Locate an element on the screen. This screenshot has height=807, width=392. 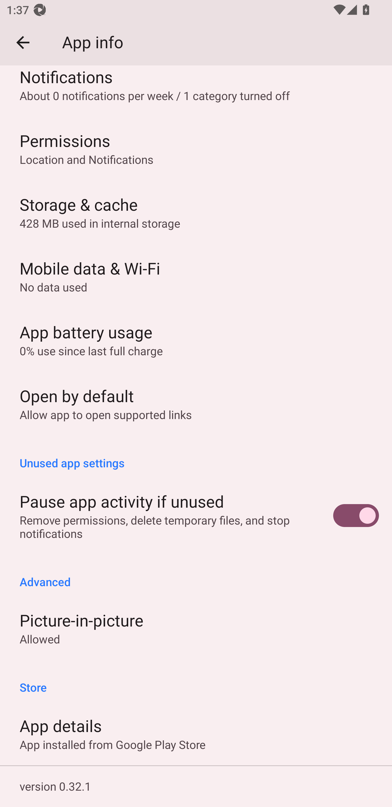
Storage & cache 428 MB used in internal storage is located at coordinates (196, 212).